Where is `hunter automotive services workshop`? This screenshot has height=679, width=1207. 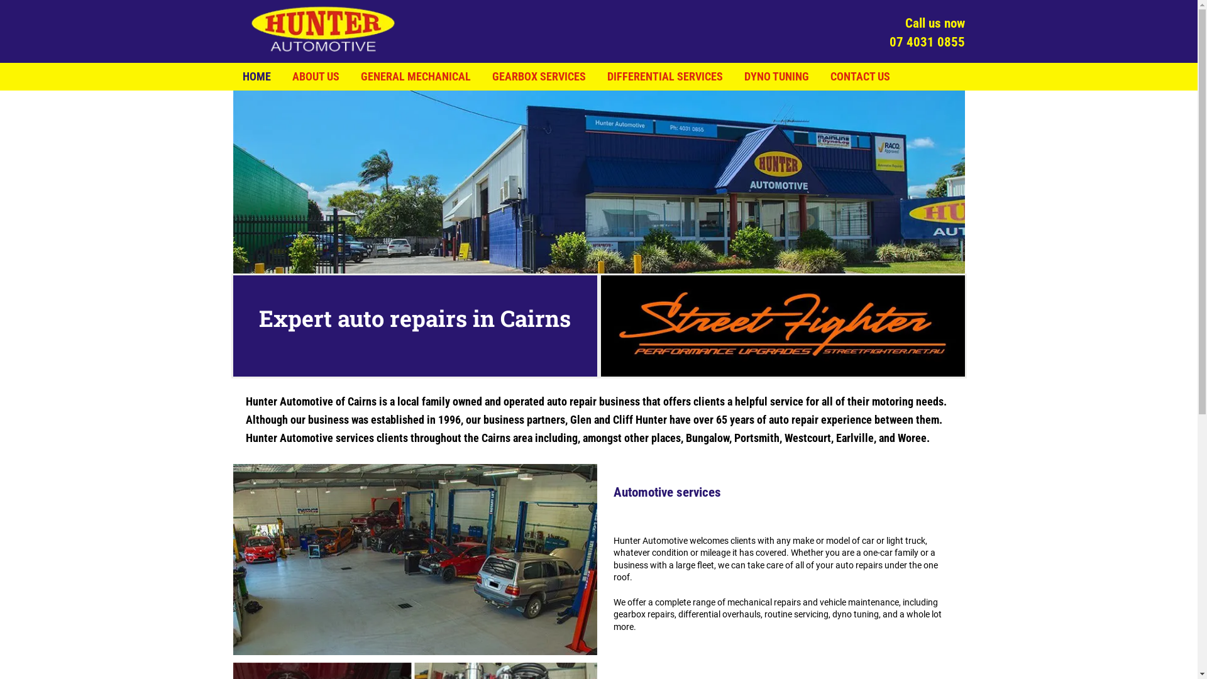 hunter automotive services workshop is located at coordinates (415, 560).